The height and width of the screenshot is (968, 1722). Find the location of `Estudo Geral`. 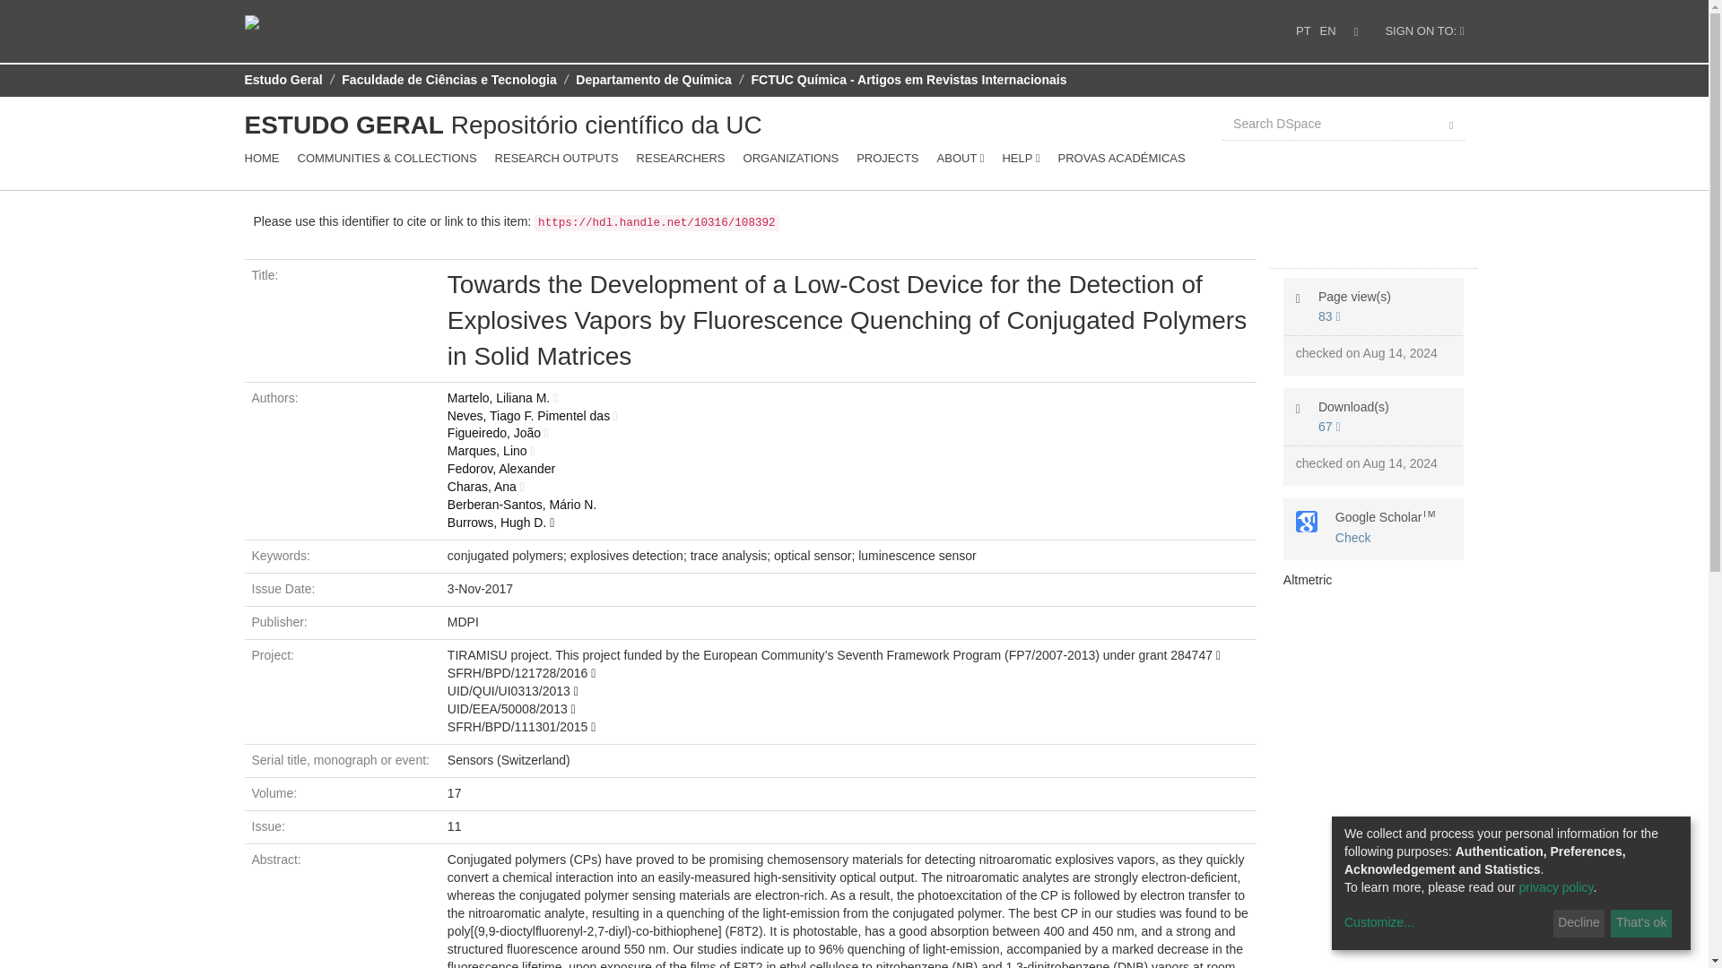

Estudo Geral is located at coordinates (283, 80).